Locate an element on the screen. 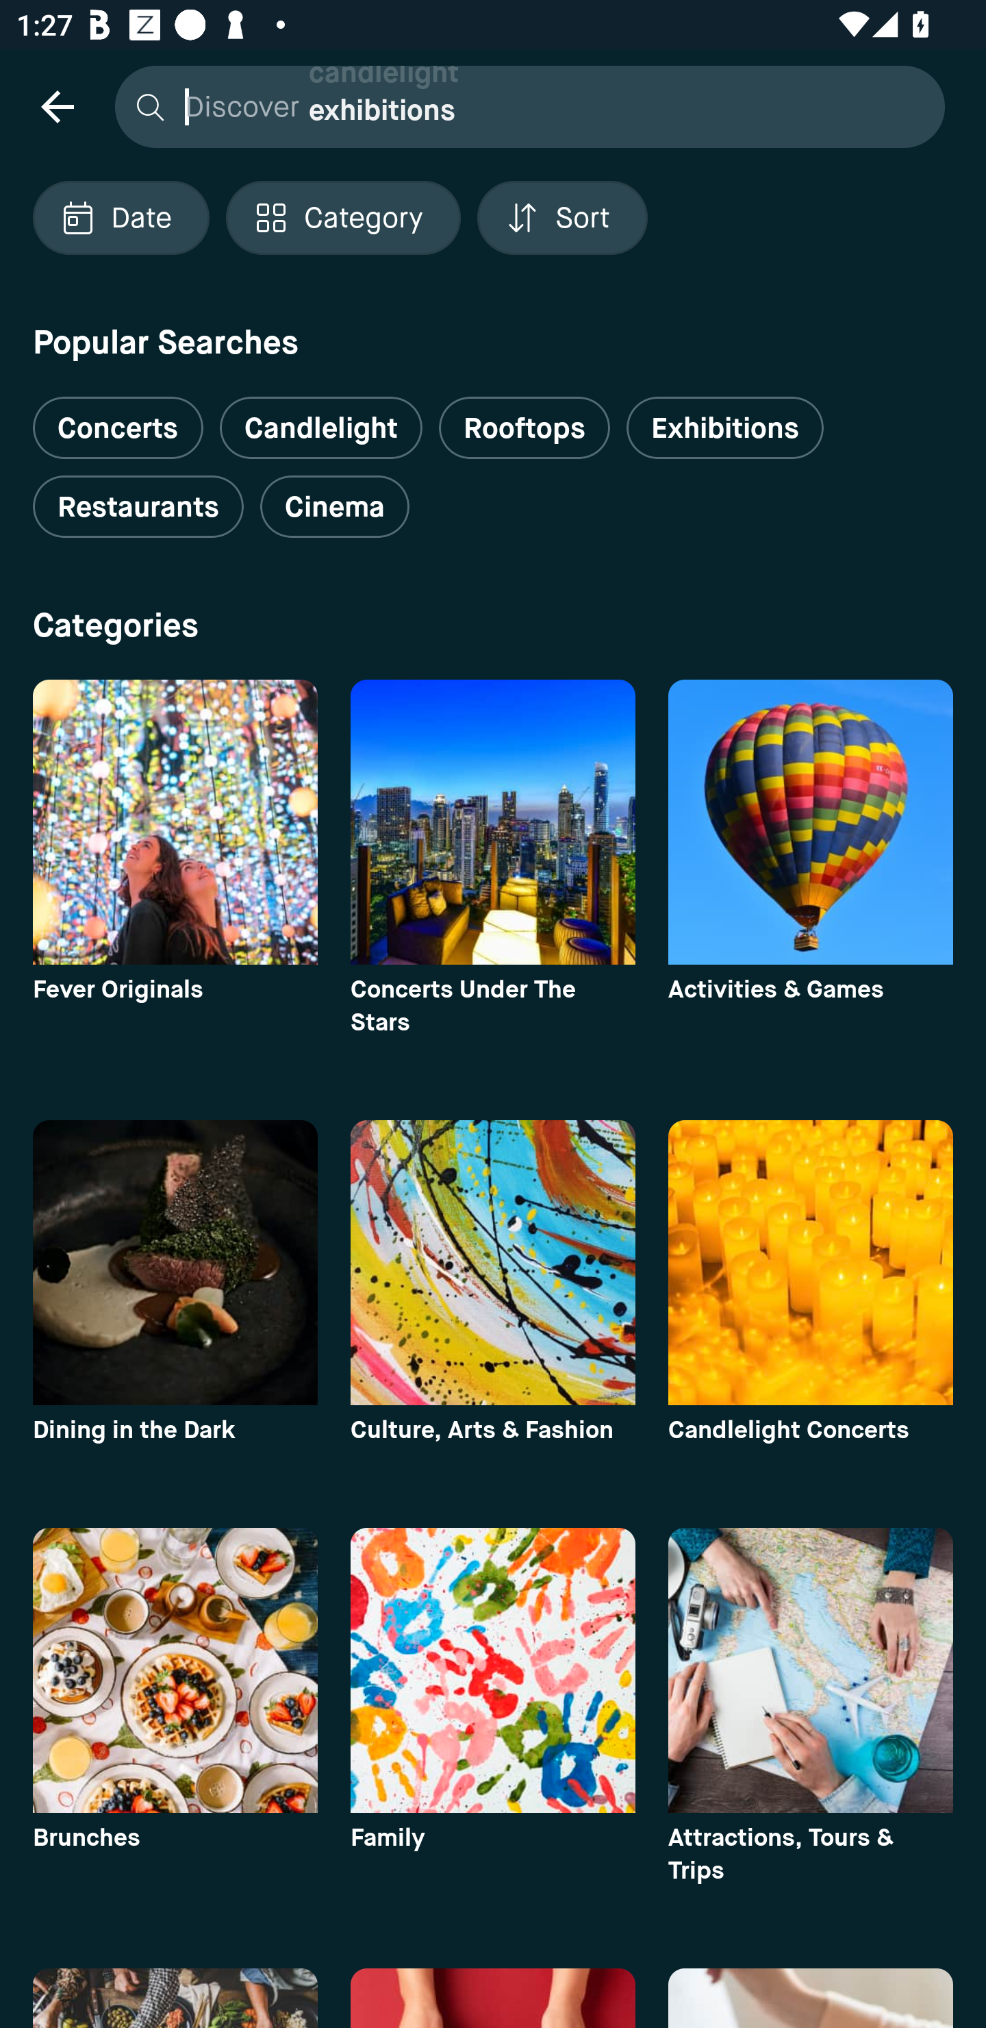  Restaurants is located at coordinates (138, 507).